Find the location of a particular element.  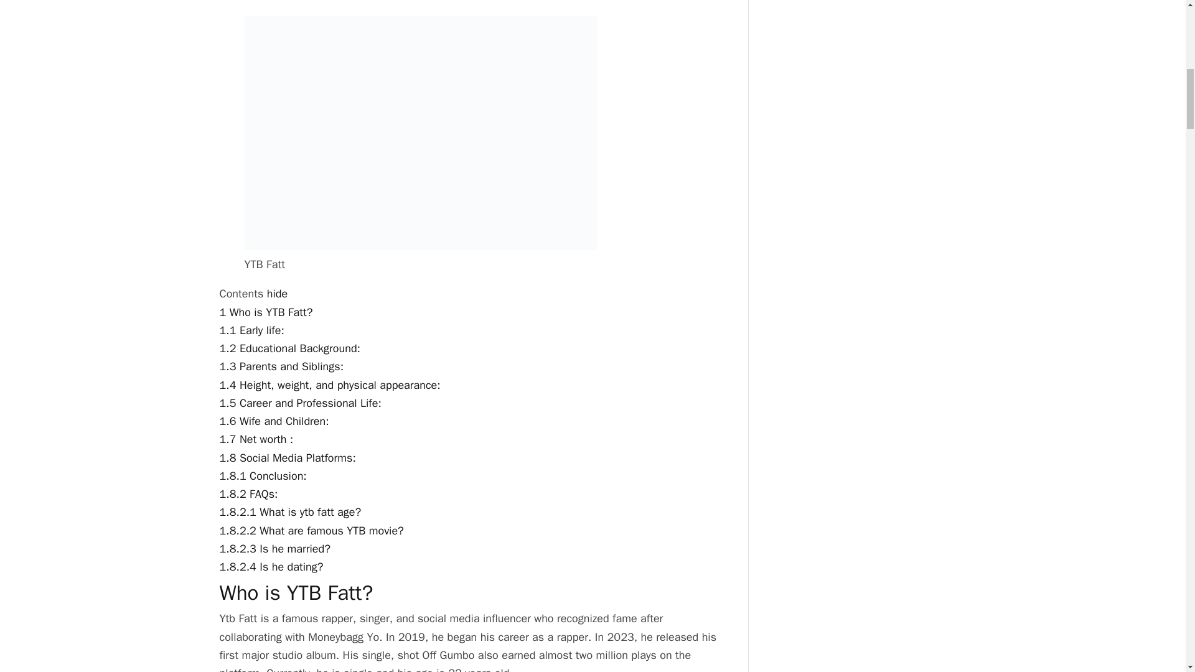

1 Who is YTB Fatt? is located at coordinates (265, 312).